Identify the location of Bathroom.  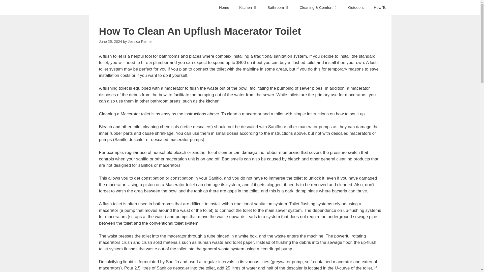
(278, 8).